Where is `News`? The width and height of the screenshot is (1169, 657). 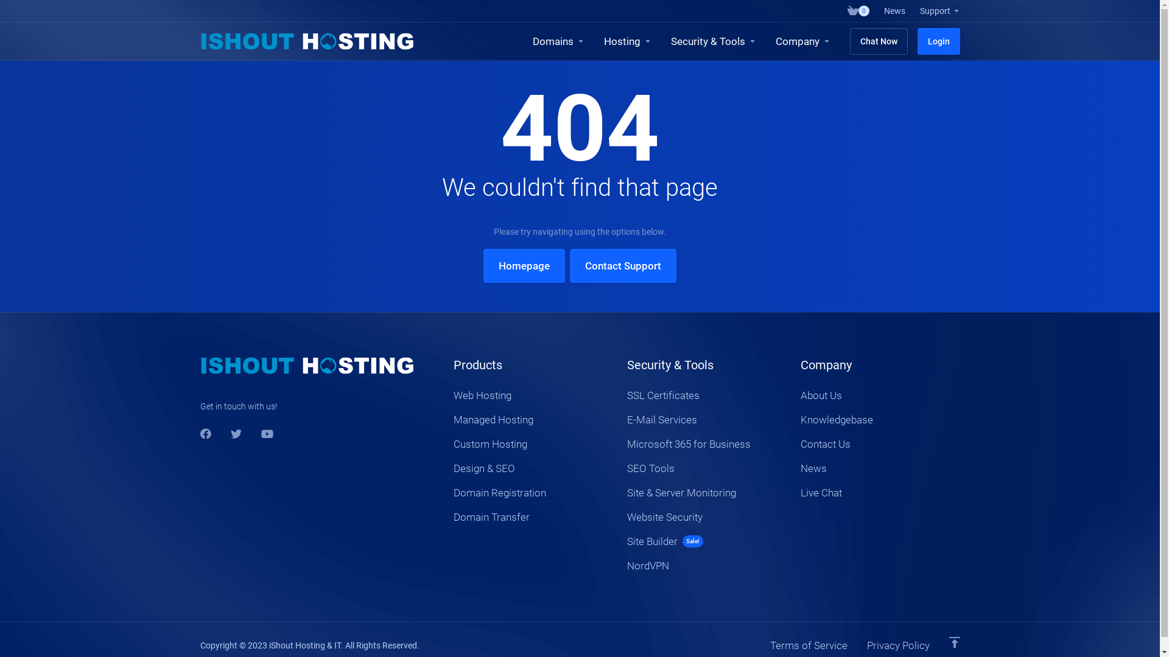 News is located at coordinates (880, 468).